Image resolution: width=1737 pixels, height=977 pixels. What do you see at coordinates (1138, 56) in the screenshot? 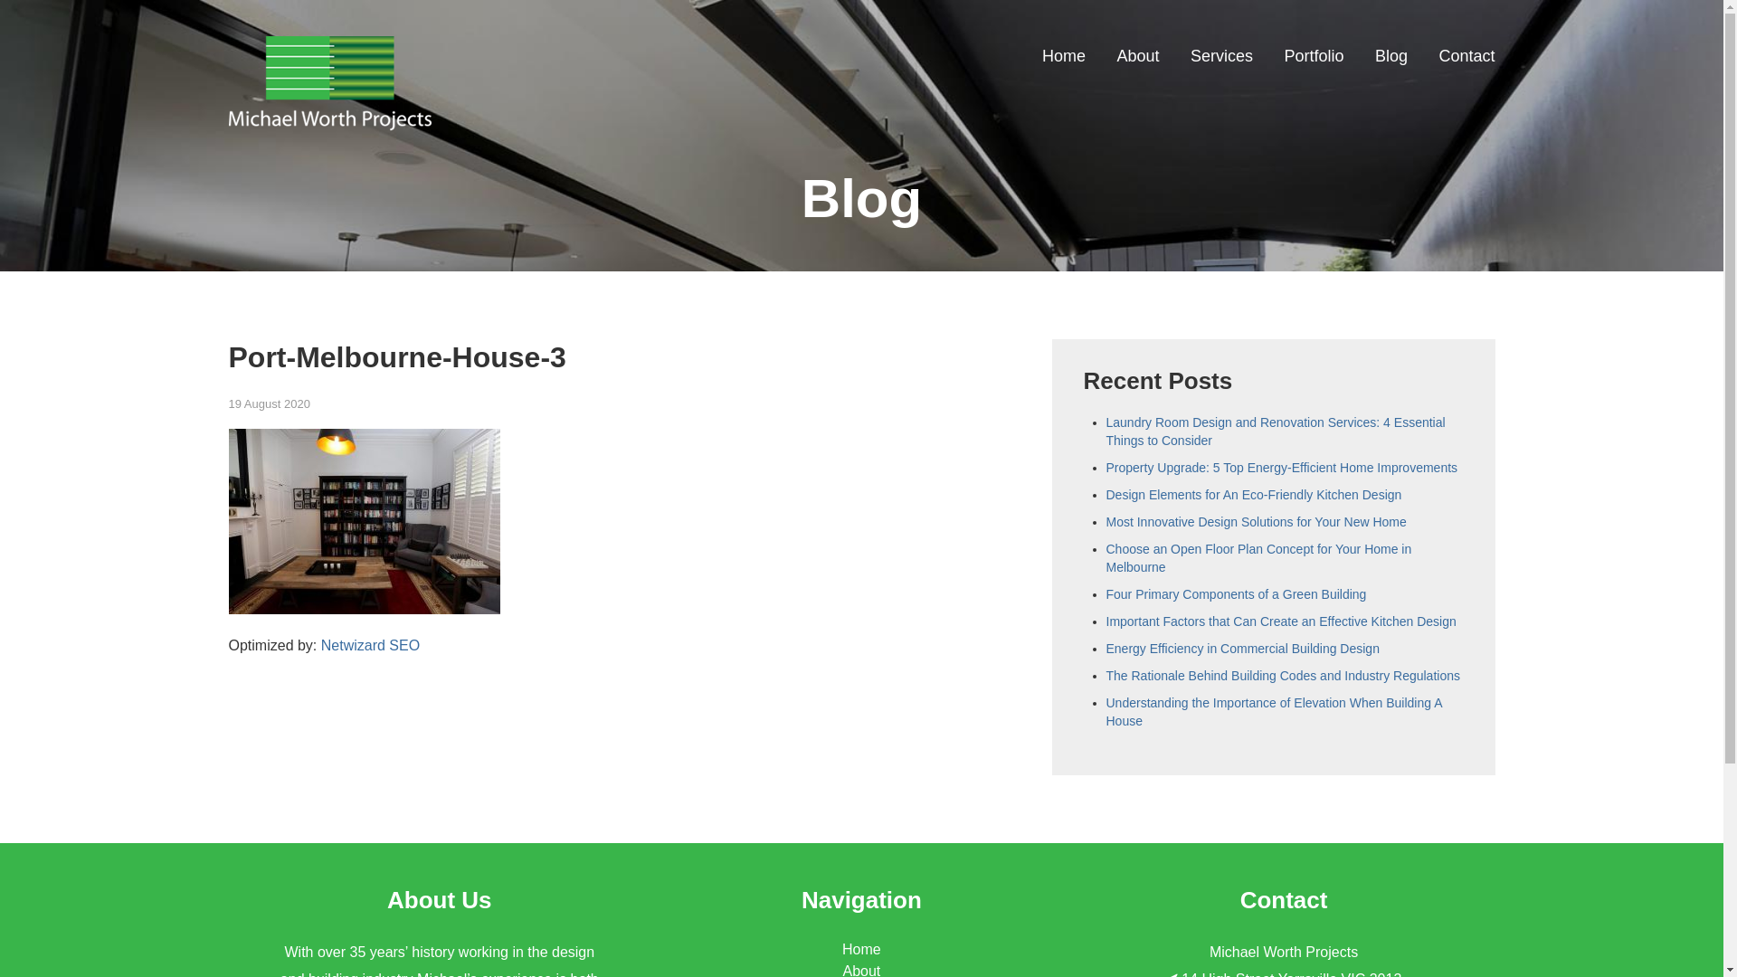
I see `About` at bounding box center [1138, 56].